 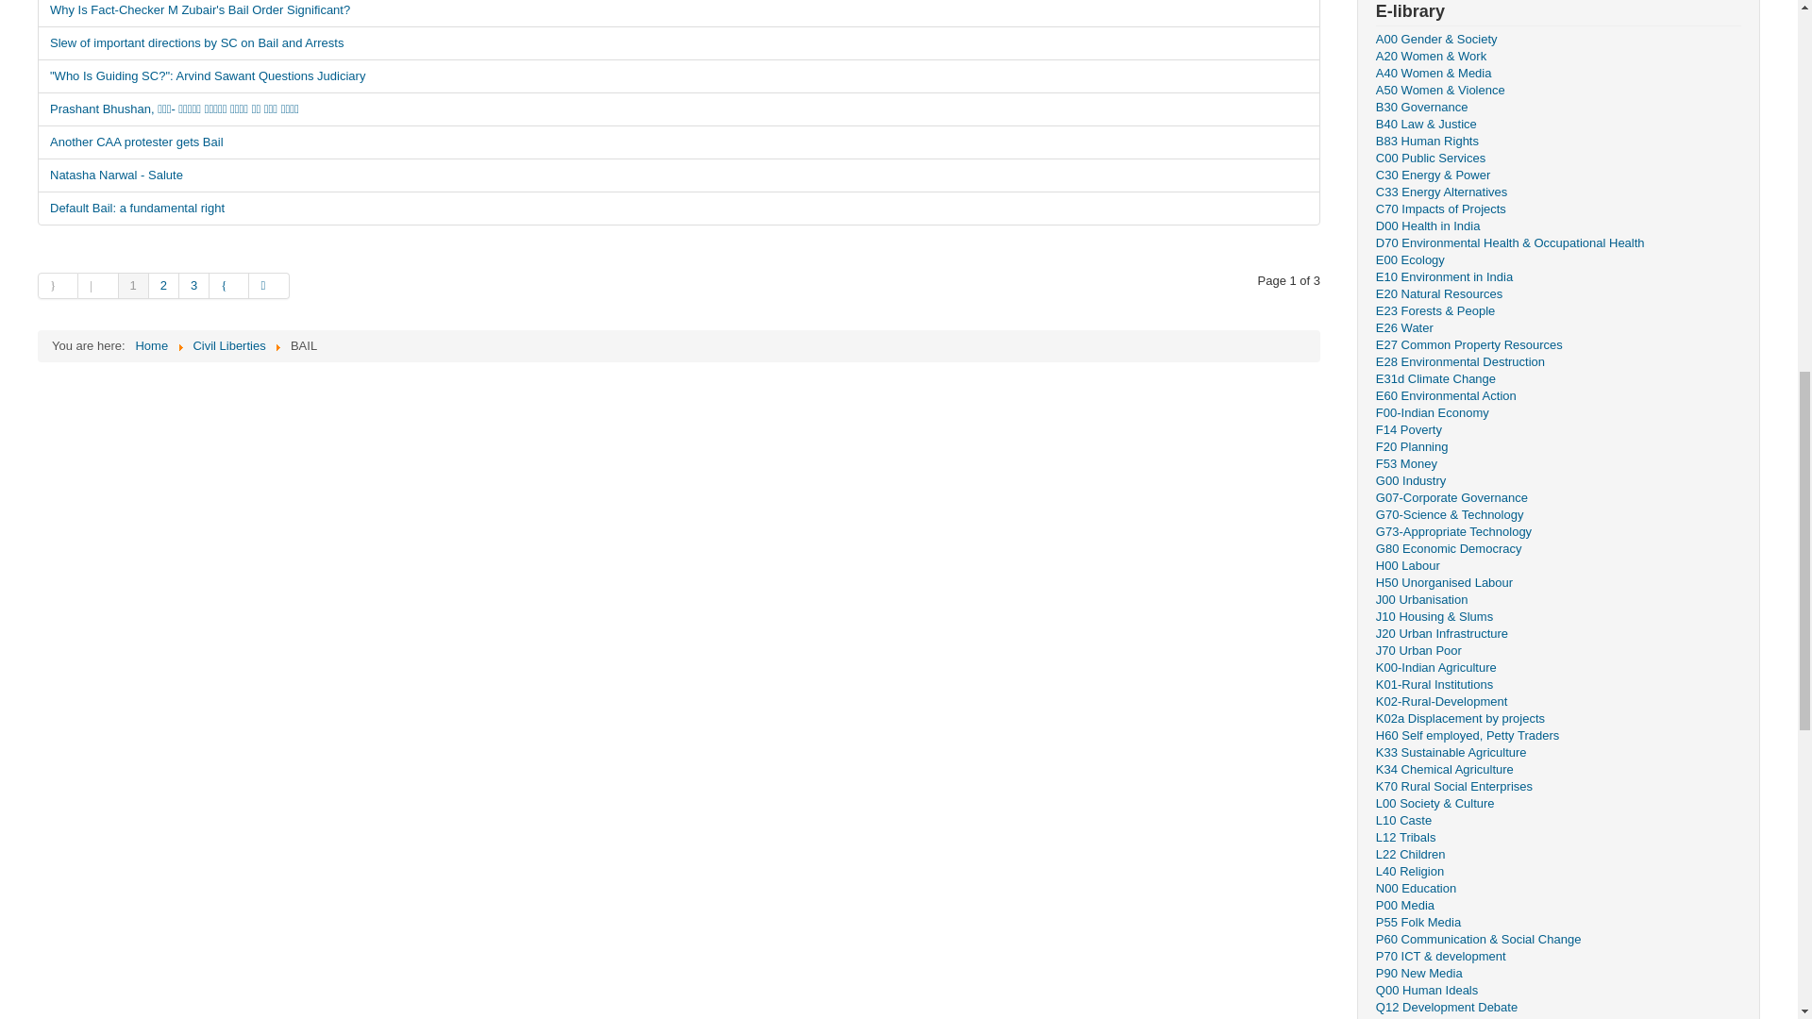 What do you see at coordinates (679, 208) in the screenshot?
I see `Default Bail: a fundamental right` at bounding box center [679, 208].